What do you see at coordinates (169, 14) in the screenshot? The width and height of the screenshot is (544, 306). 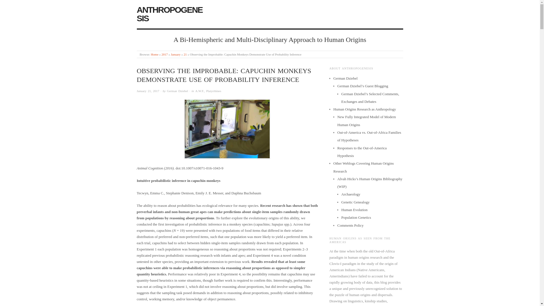 I see `Anthropogenesis` at bounding box center [169, 14].